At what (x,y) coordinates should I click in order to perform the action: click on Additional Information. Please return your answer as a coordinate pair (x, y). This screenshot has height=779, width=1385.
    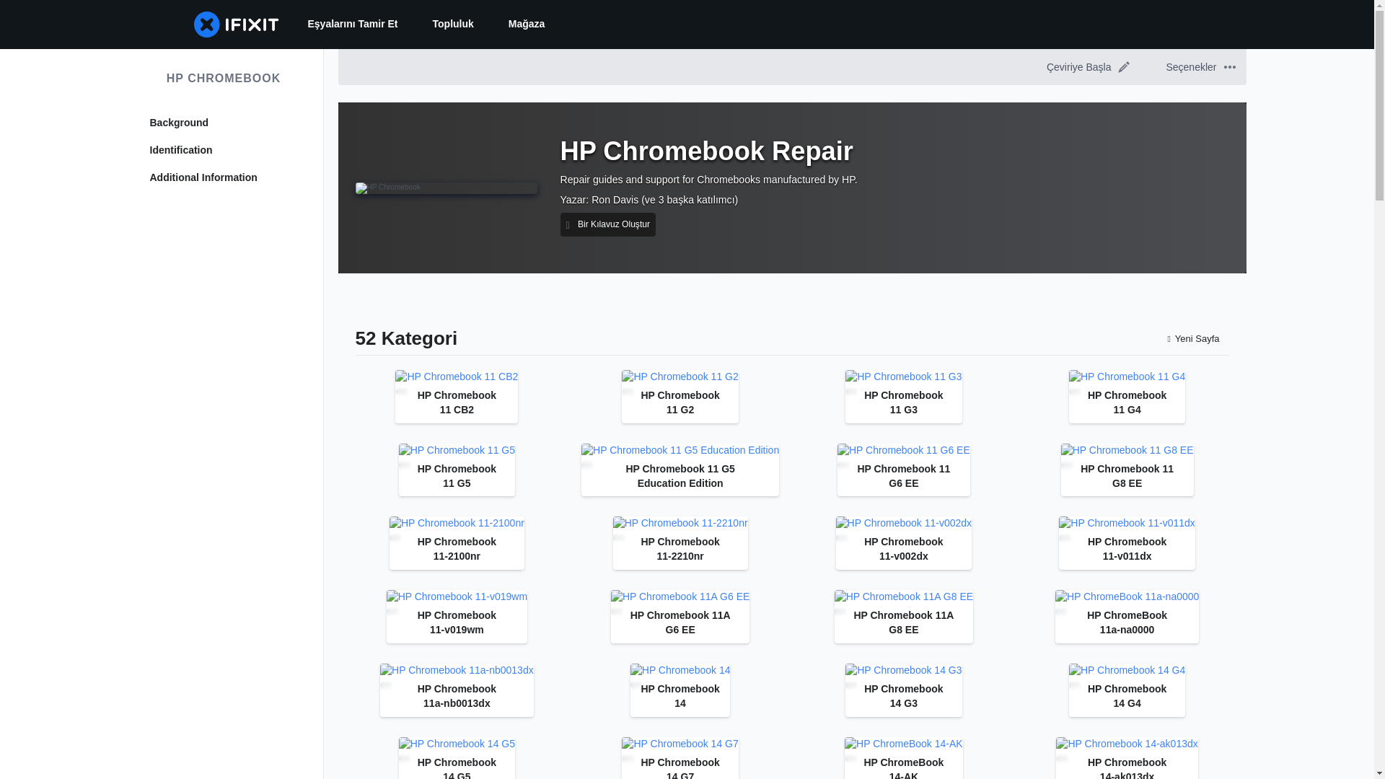
    Looking at the image, I should click on (224, 178).